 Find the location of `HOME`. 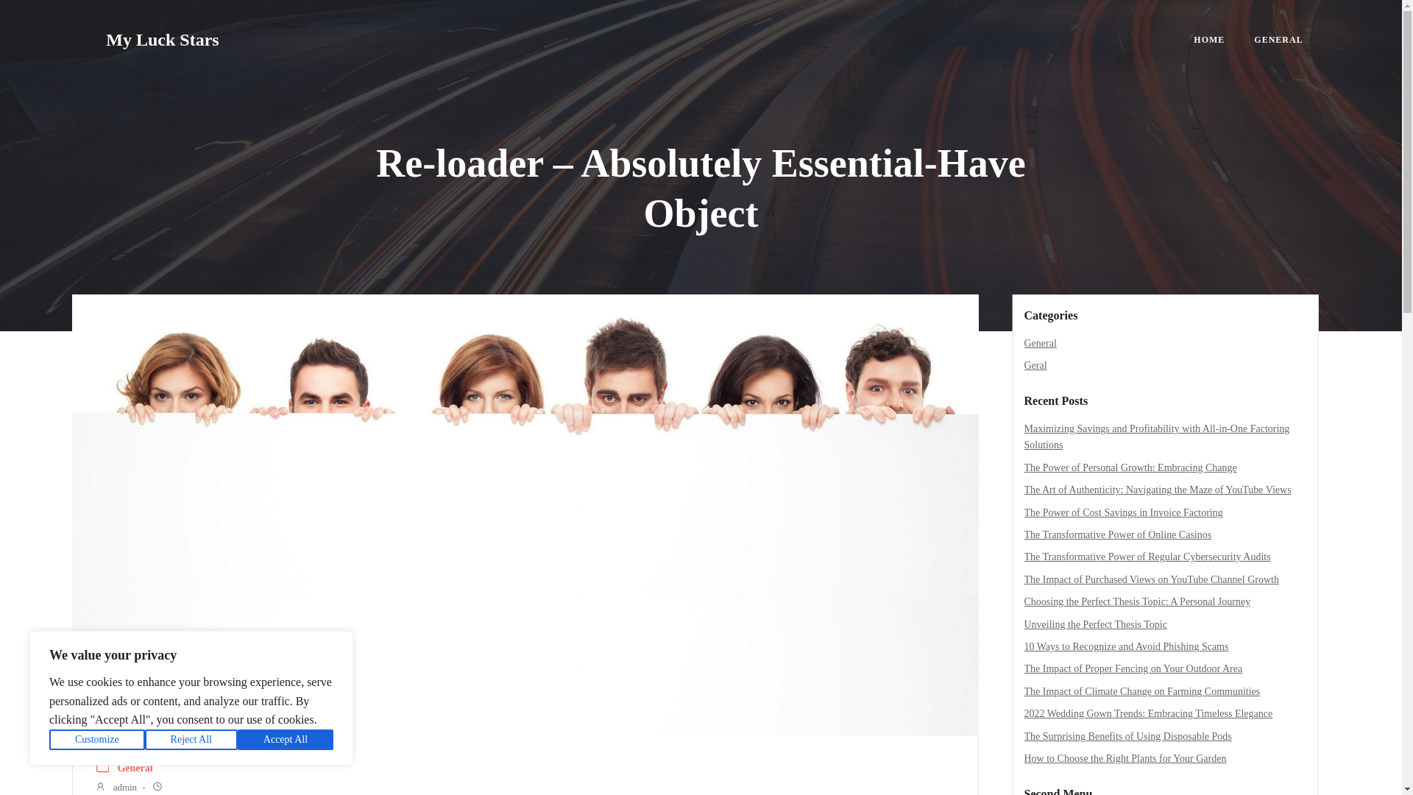

HOME is located at coordinates (1209, 40).